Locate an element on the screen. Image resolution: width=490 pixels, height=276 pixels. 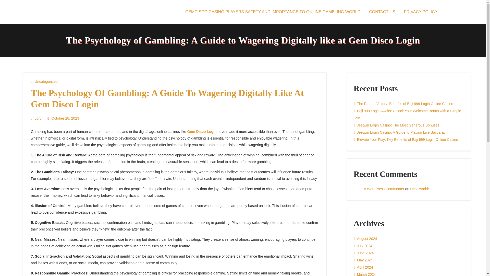
Jeetwin Login Casino: The Most Generous Bonuses is located at coordinates (397, 125).